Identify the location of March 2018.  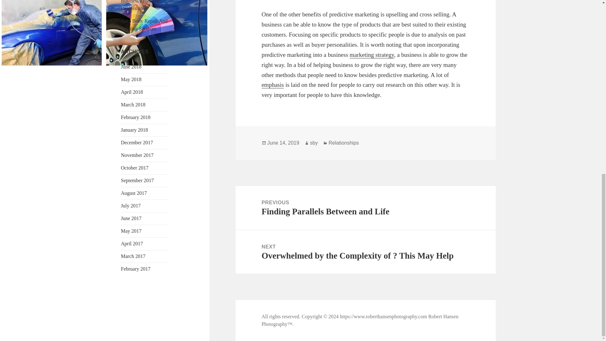
(133, 105).